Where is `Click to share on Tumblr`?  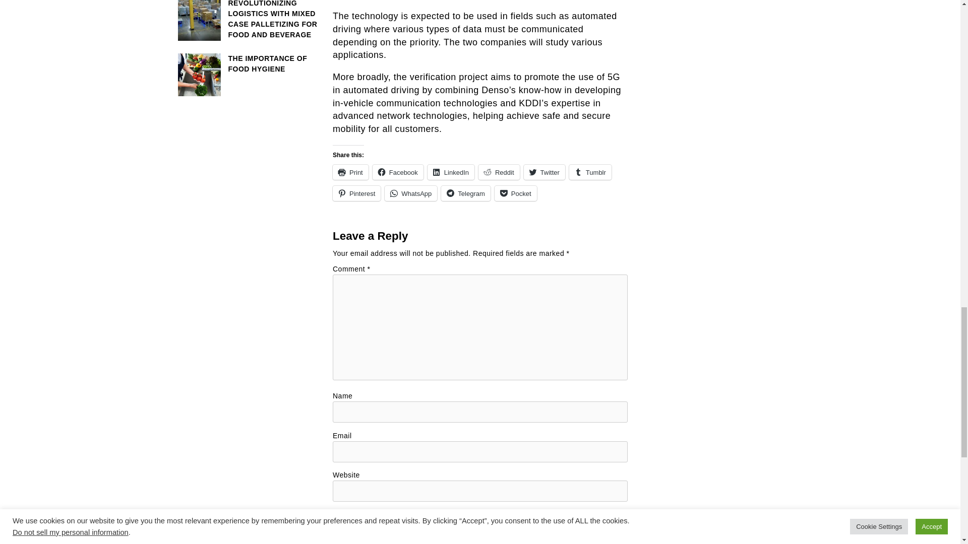 Click to share on Tumblr is located at coordinates (590, 172).